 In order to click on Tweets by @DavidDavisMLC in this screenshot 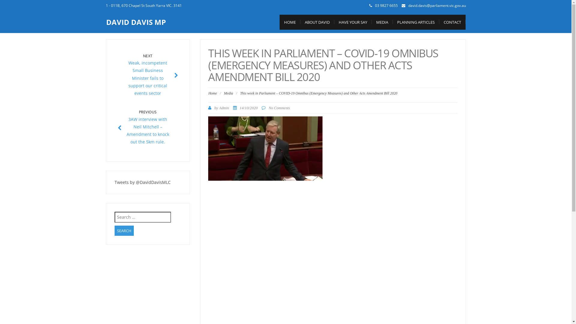, I will do `click(143, 182)`.